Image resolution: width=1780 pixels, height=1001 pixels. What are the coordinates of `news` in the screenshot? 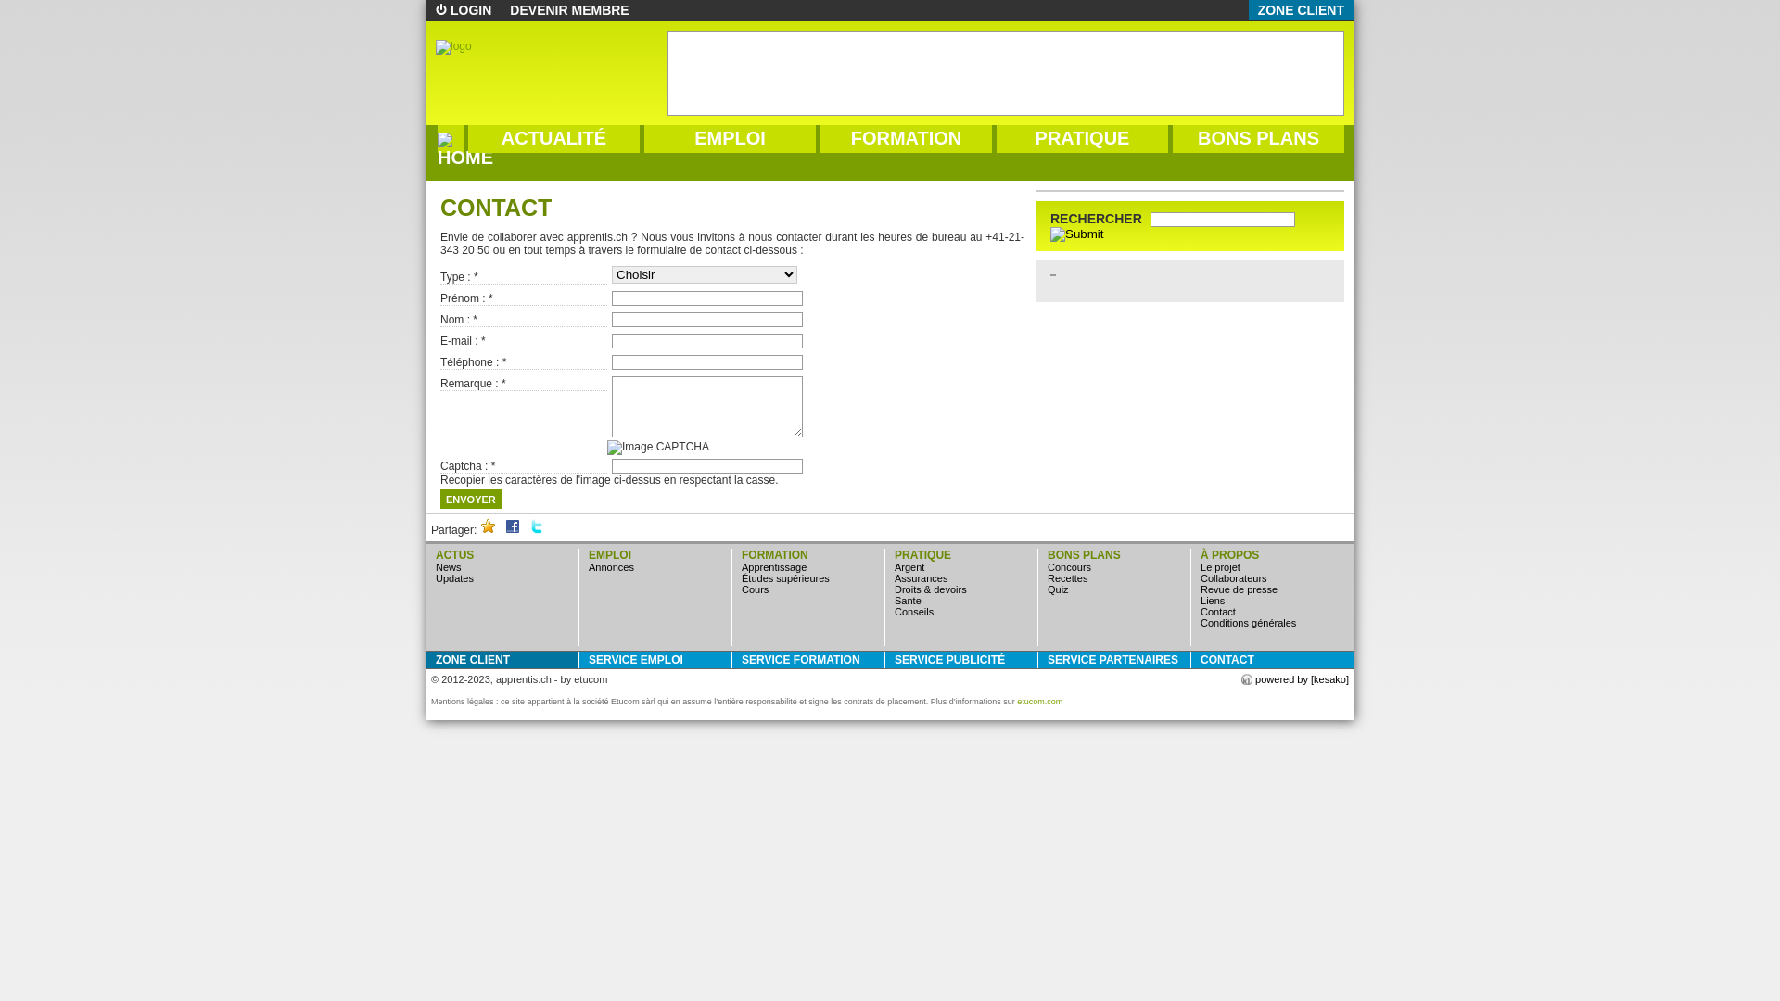 It's located at (449, 567).